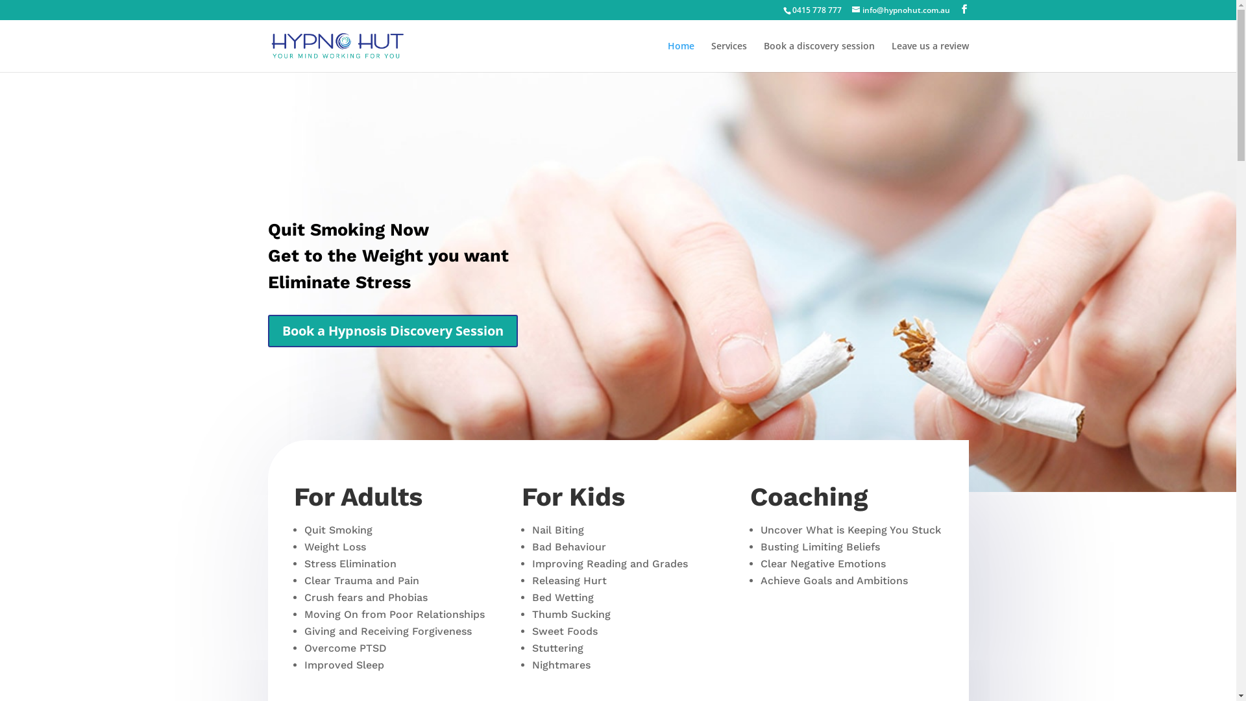 Image resolution: width=1246 pixels, height=701 pixels. Describe the element at coordinates (392, 331) in the screenshot. I see `Book a Hypnosis Discovery Session` at that location.